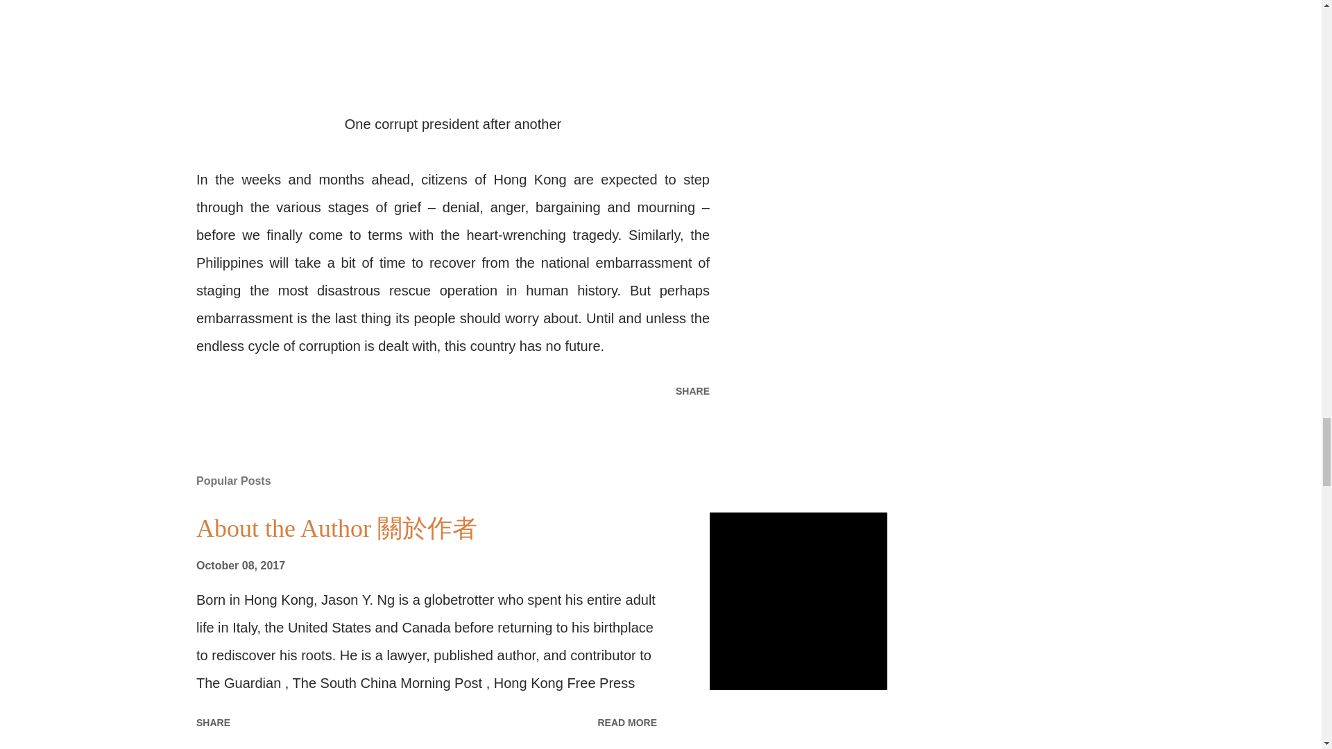 The height and width of the screenshot is (749, 1332). Describe the element at coordinates (626, 723) in the screenshot. I see `READ MORE` at that location.